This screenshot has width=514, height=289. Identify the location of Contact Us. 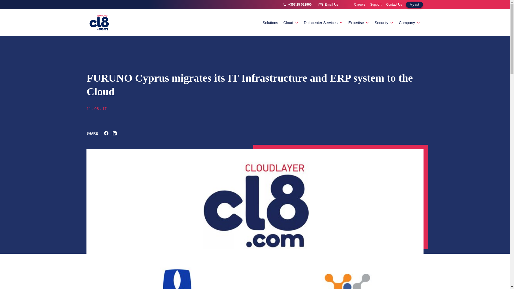
(394, 4).